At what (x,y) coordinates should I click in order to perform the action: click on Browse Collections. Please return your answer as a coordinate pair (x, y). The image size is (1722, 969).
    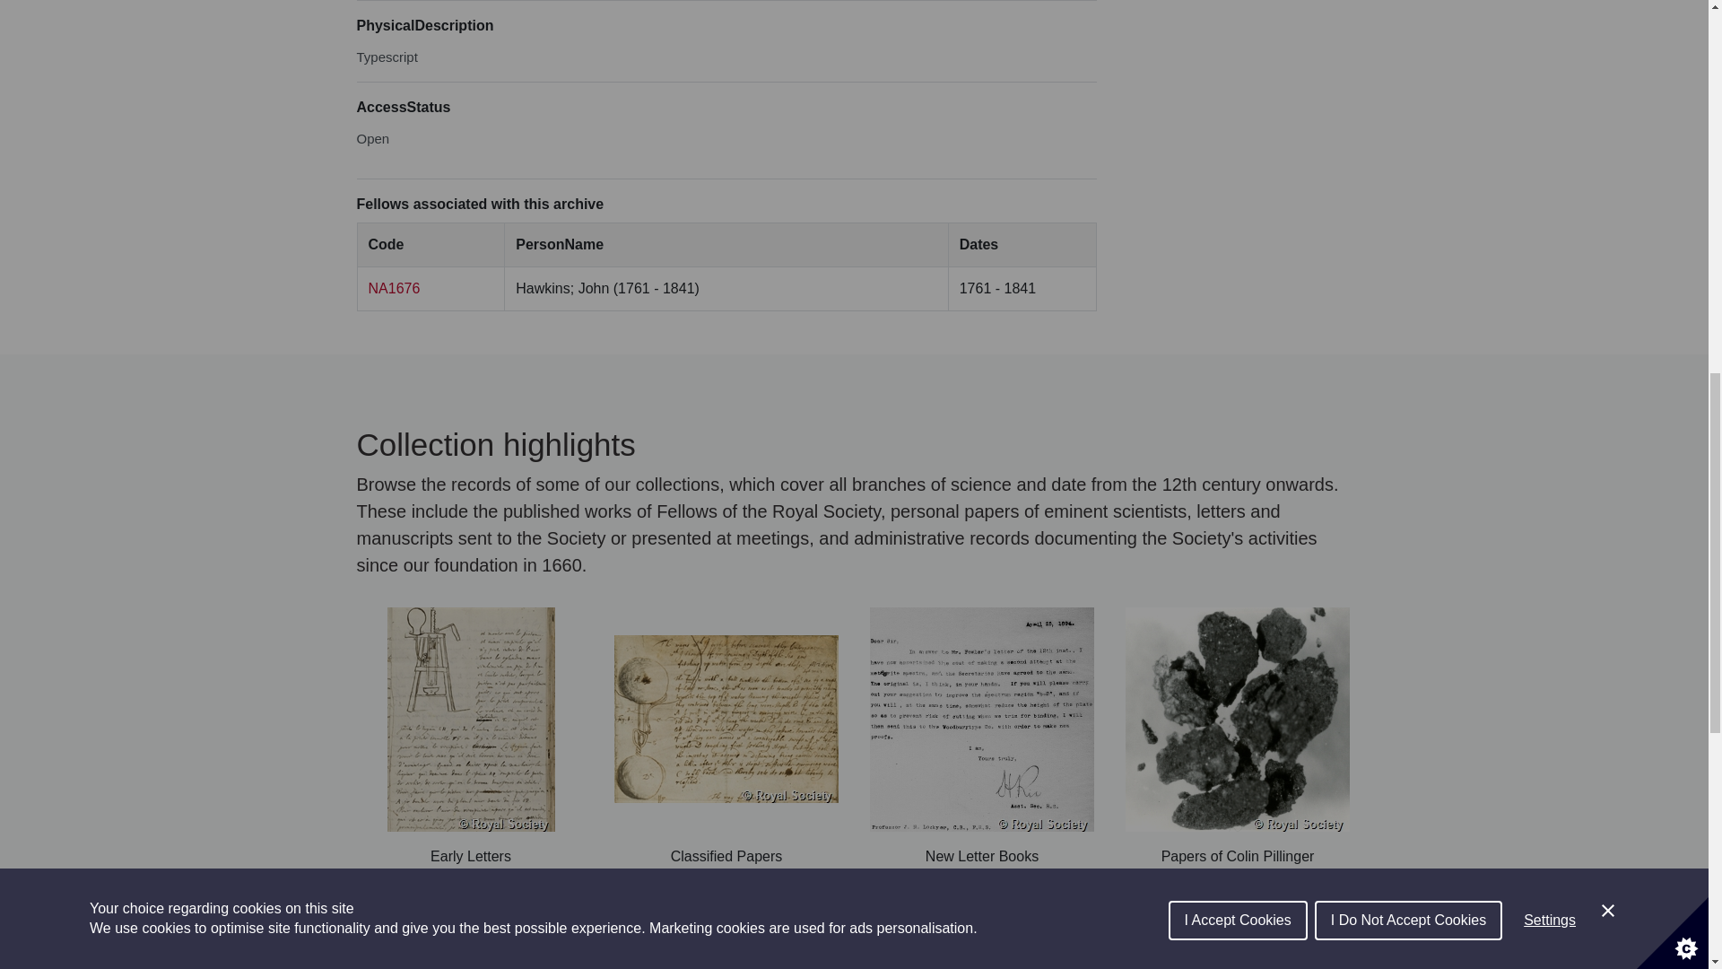
    Looking at the image, I should click on (854, 913).